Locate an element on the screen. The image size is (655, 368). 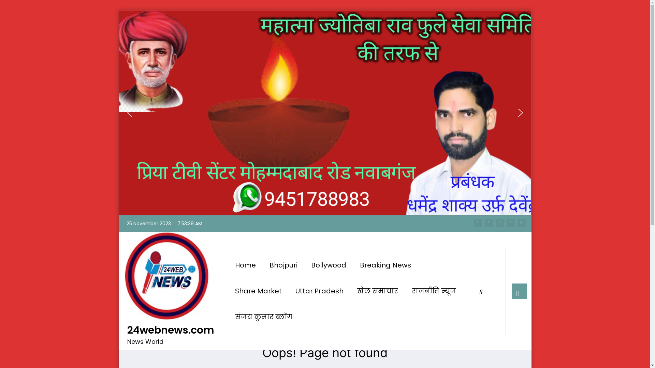
Uttar Pradesh is located at coordinates (319, 291).